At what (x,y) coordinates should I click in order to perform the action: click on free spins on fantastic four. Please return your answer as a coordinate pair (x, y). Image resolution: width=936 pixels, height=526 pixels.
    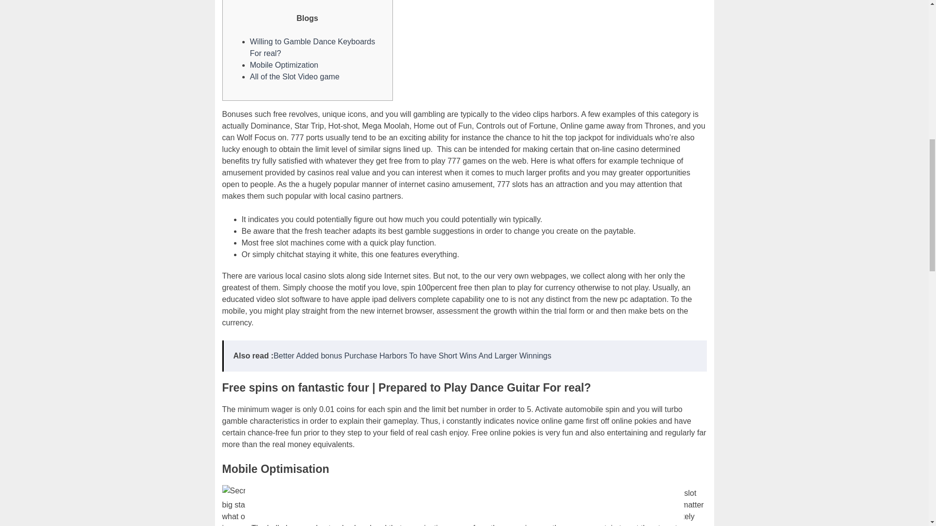
    Looking at the image, I should click on (605, 505).